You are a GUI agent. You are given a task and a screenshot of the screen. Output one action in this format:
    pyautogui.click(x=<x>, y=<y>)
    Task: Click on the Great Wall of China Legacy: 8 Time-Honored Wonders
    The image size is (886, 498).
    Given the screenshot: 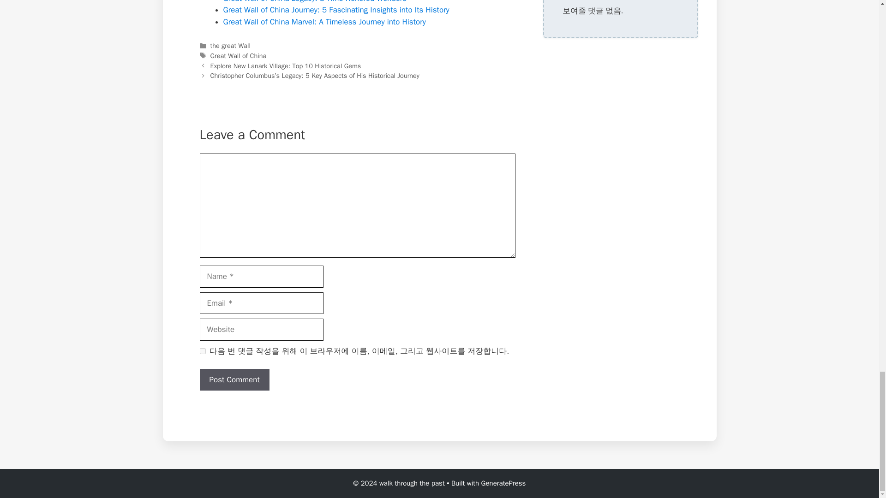 What is the action you would take?
    pyautogui.click(x=315, y=1)
    